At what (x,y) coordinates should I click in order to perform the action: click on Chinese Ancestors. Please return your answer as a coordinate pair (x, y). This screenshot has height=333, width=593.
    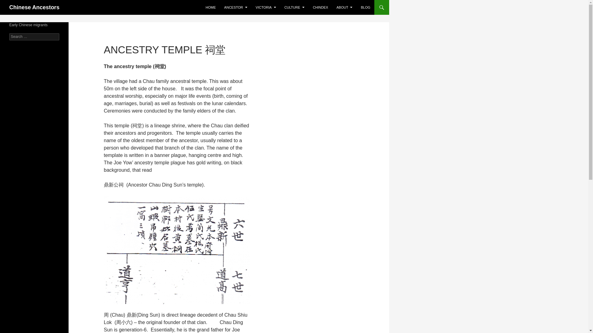
    Looking at the image, I should click on (34, 7).